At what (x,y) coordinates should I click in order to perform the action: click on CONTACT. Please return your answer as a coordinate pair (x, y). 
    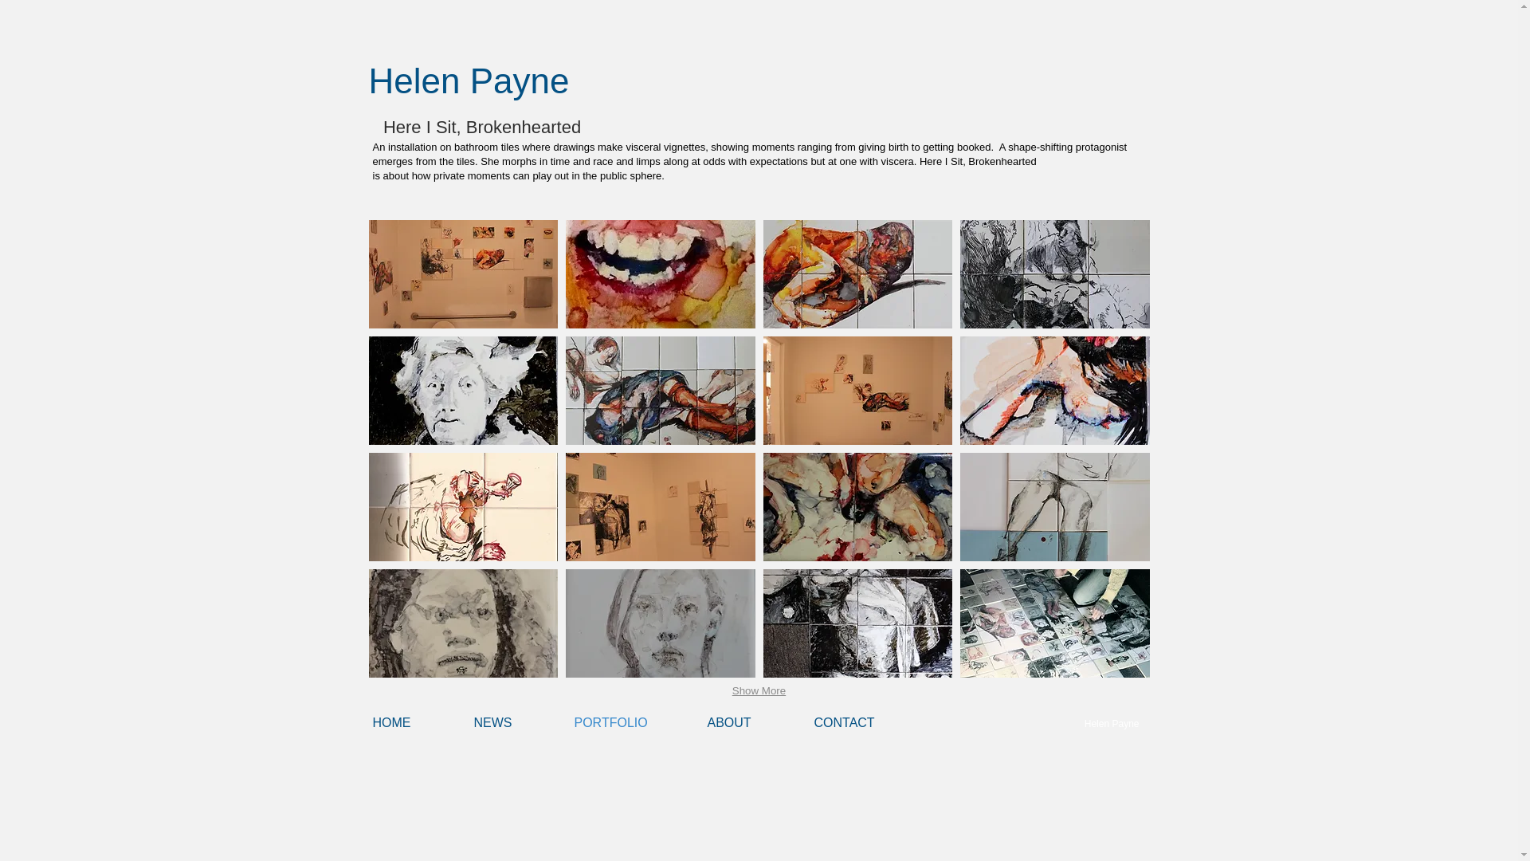
    Looking at the image, I should click on (867, 723).